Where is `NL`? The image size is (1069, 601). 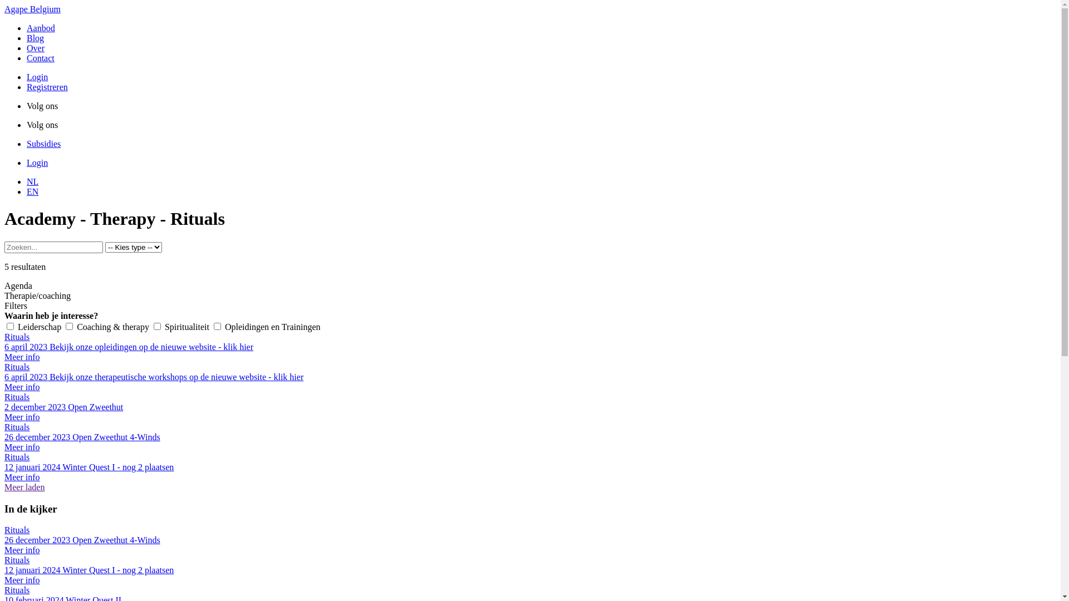
NL is located at coordinates (32, 181).